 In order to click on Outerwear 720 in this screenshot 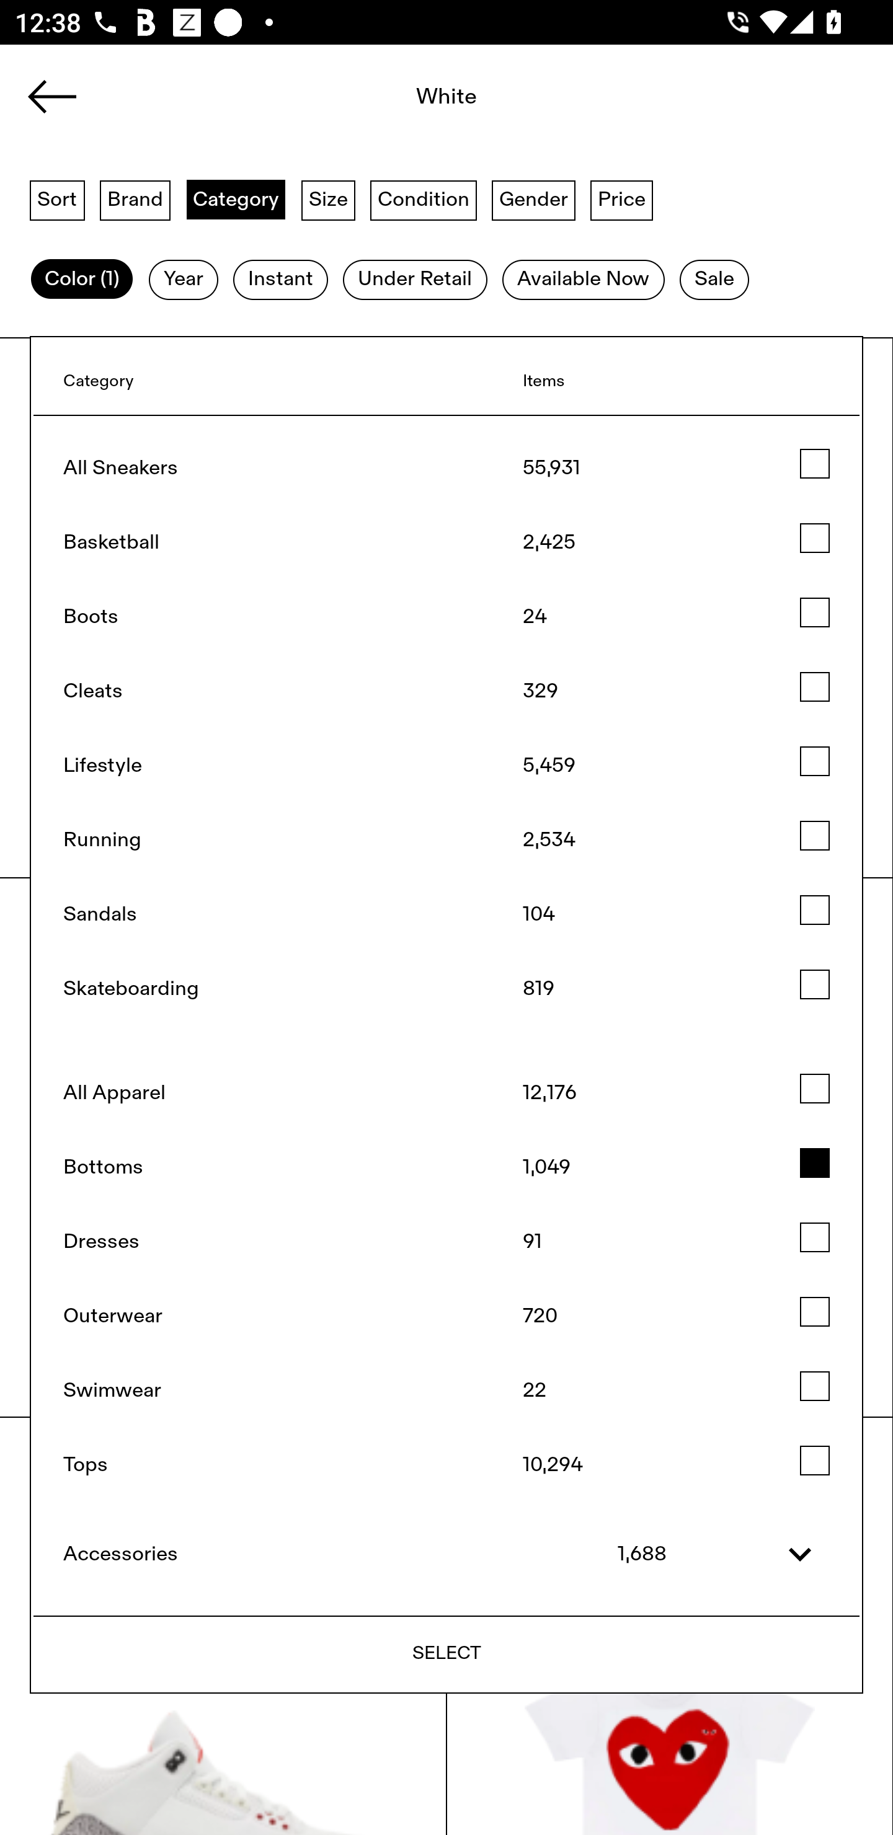, I will do `click(446, 1317)`.